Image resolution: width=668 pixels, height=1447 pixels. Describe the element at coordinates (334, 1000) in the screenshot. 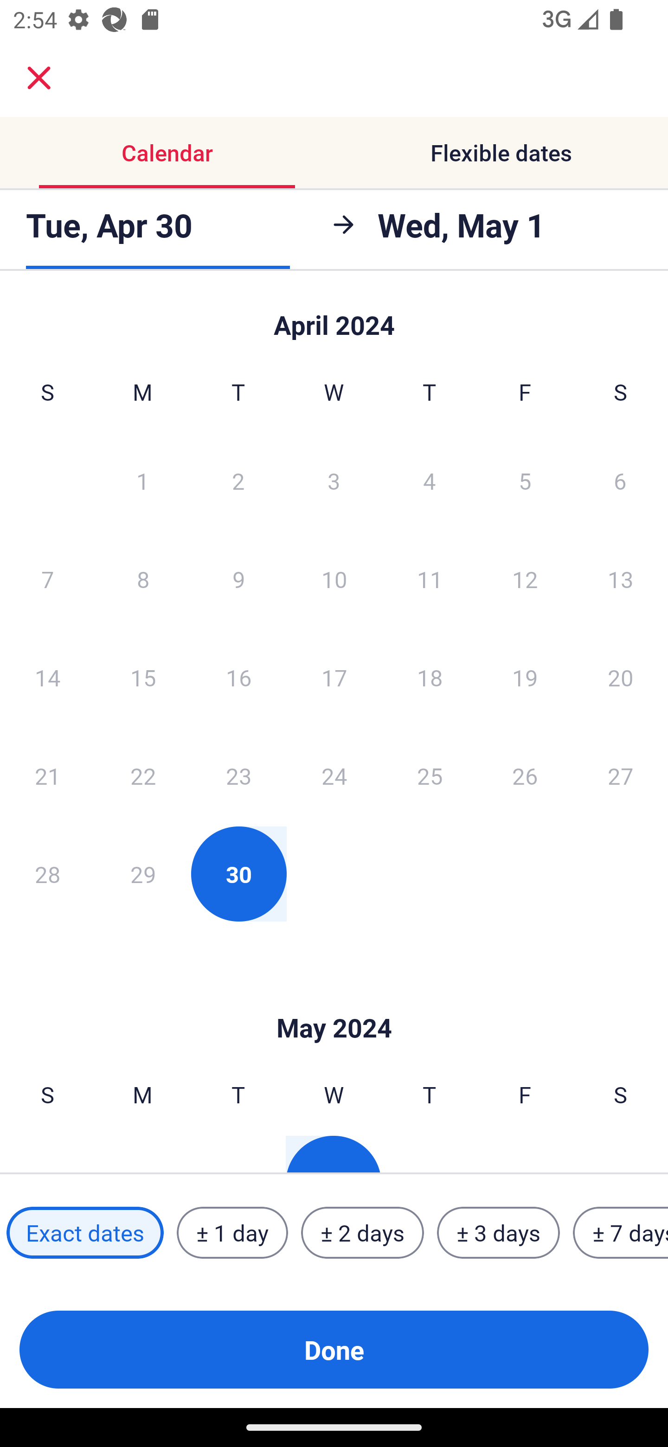

I see `Skip to Done` at that location.